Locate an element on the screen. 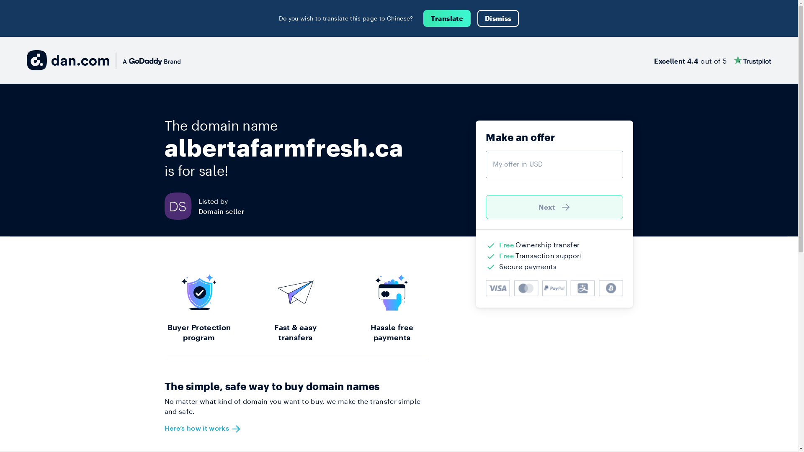  Excellent 4.4 out of 5 is located at coordinates (713, 60).